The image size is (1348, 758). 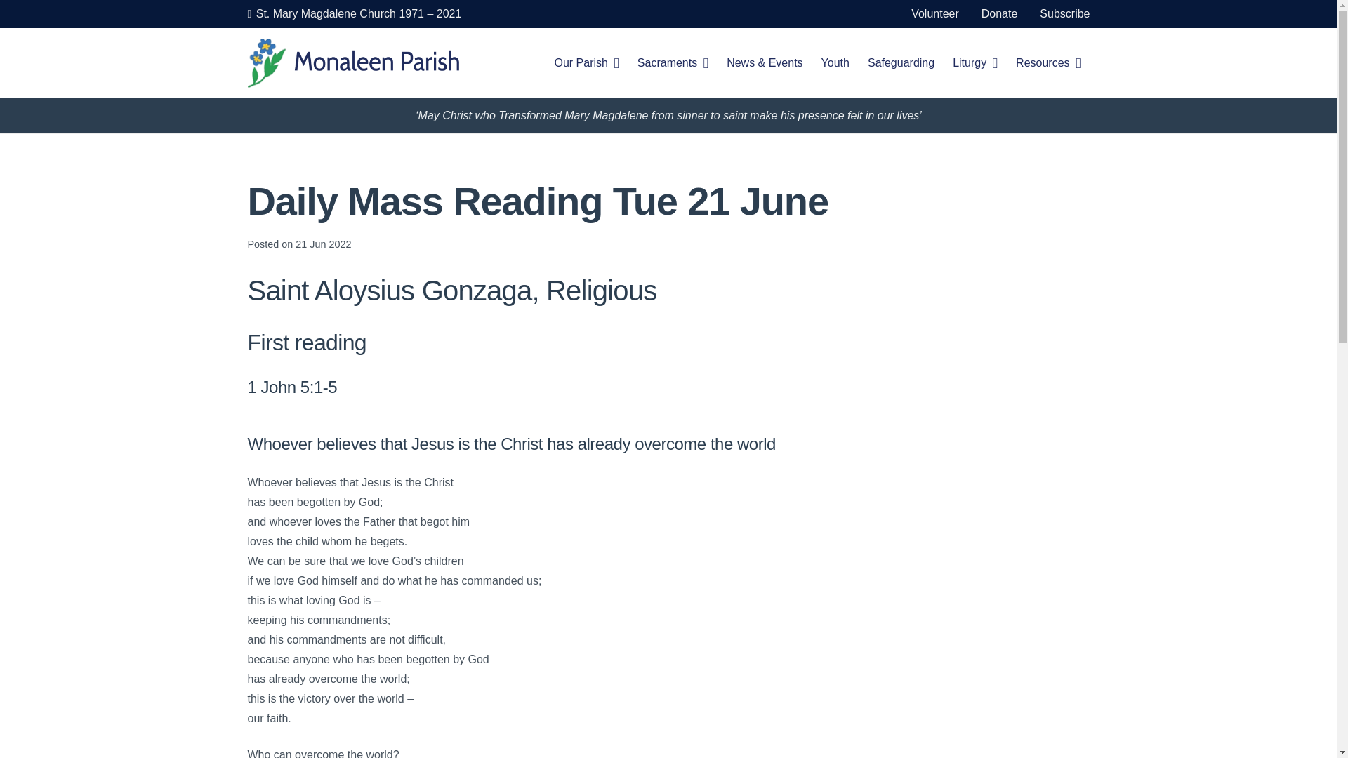 What do you see at coordinates (586, 63) in the screenshot?
I see `Our Parish` at bounding box center [586, 63].